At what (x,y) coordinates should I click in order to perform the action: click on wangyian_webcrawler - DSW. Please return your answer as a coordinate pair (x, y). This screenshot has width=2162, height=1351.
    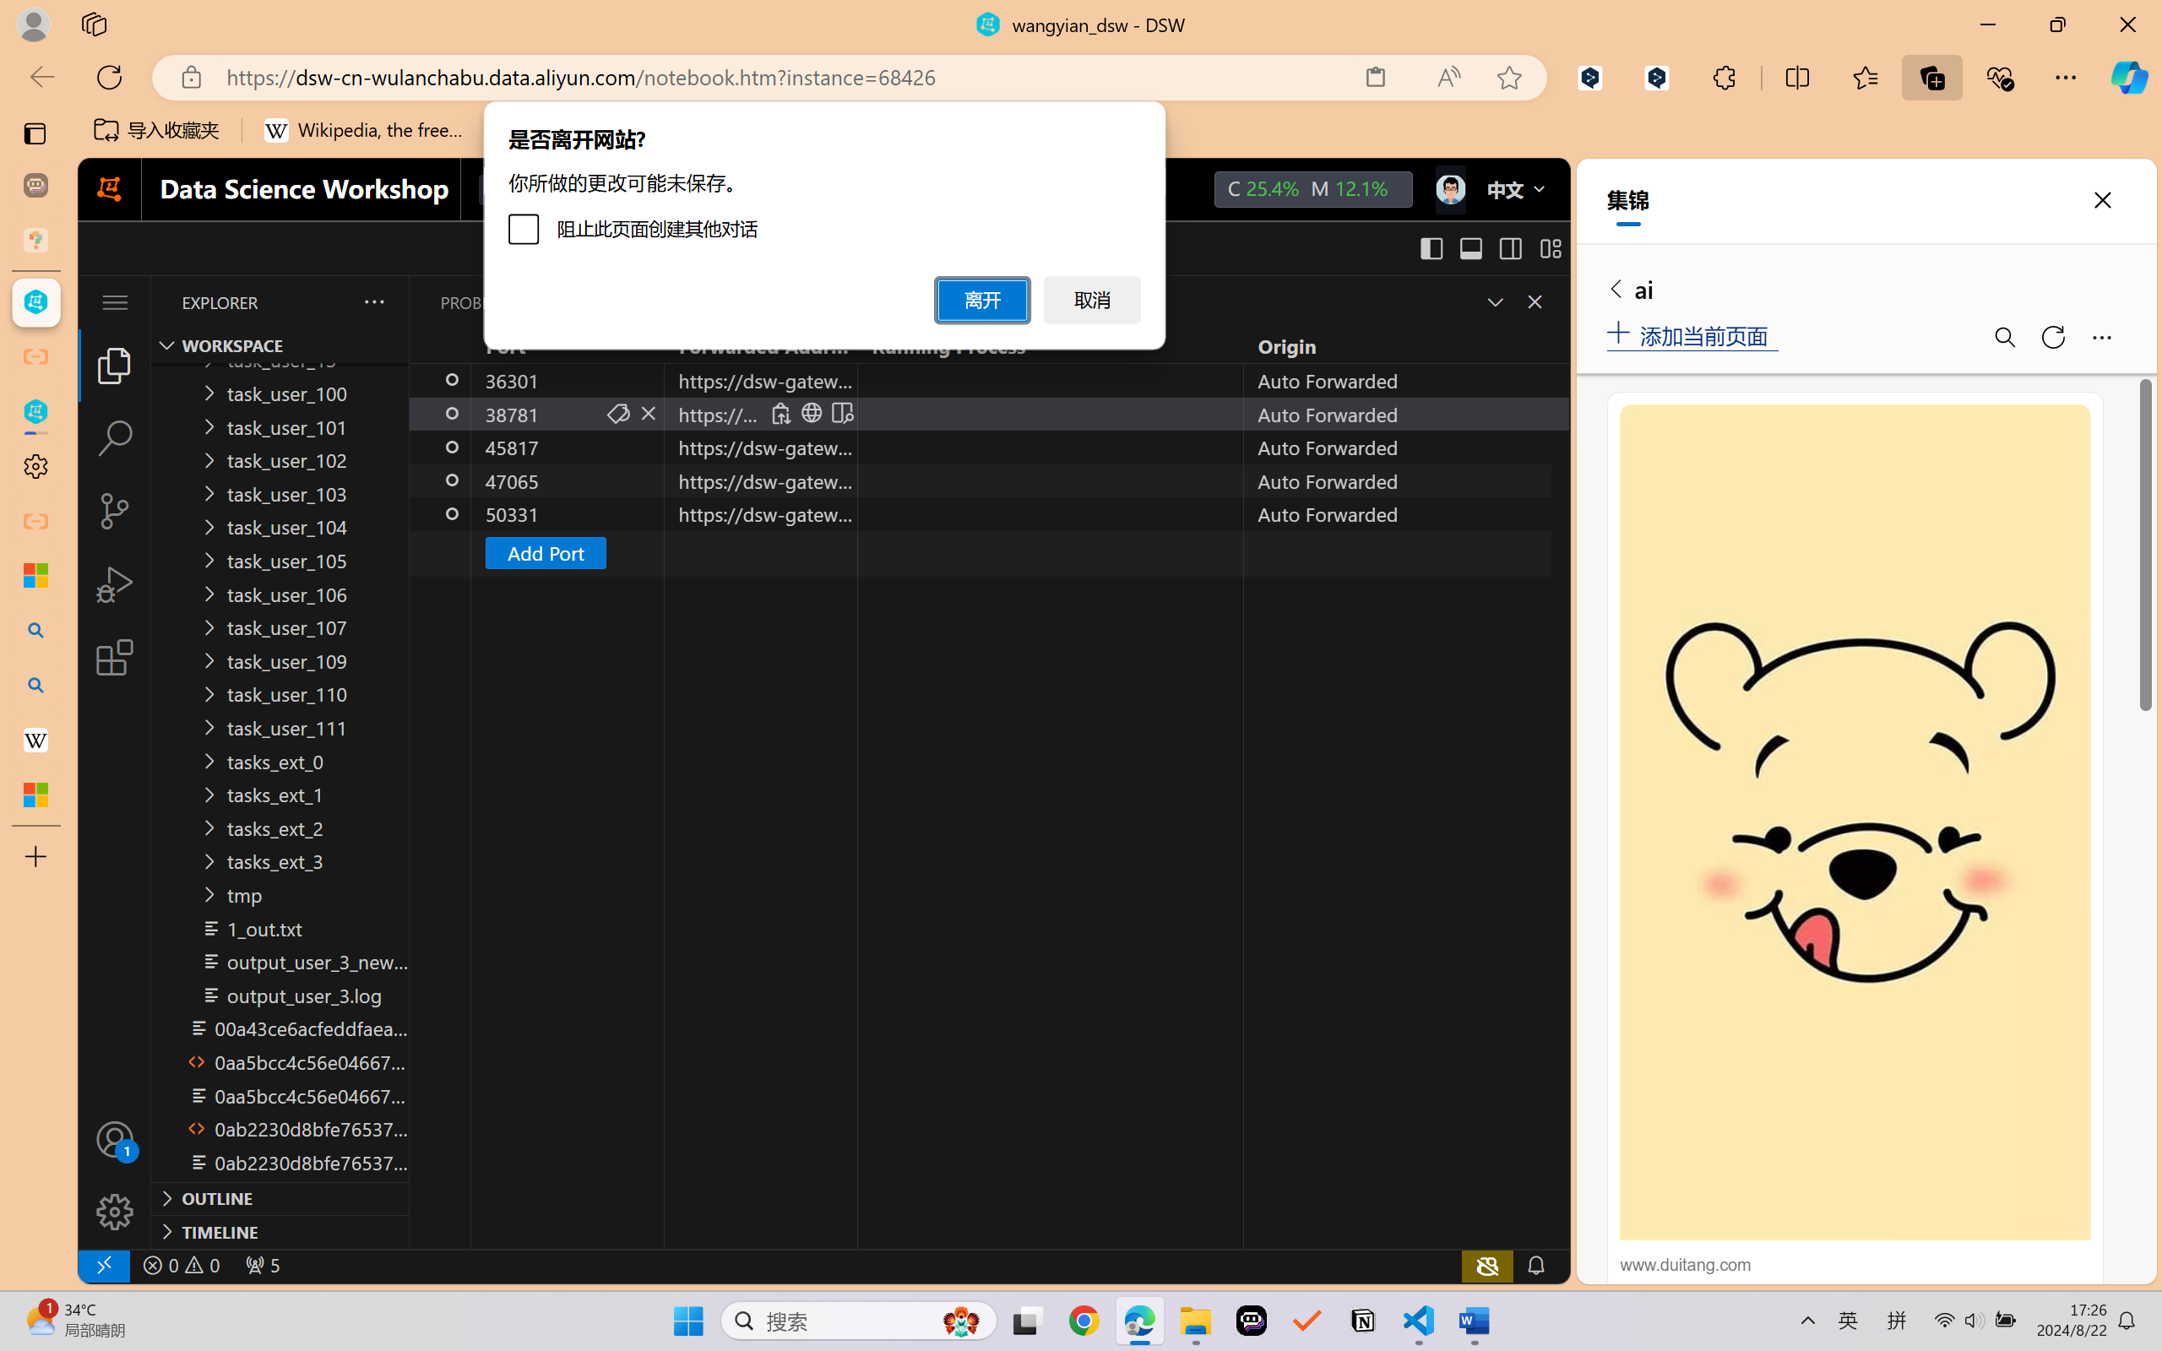
    Looking at the image, I should click on (35, 412).